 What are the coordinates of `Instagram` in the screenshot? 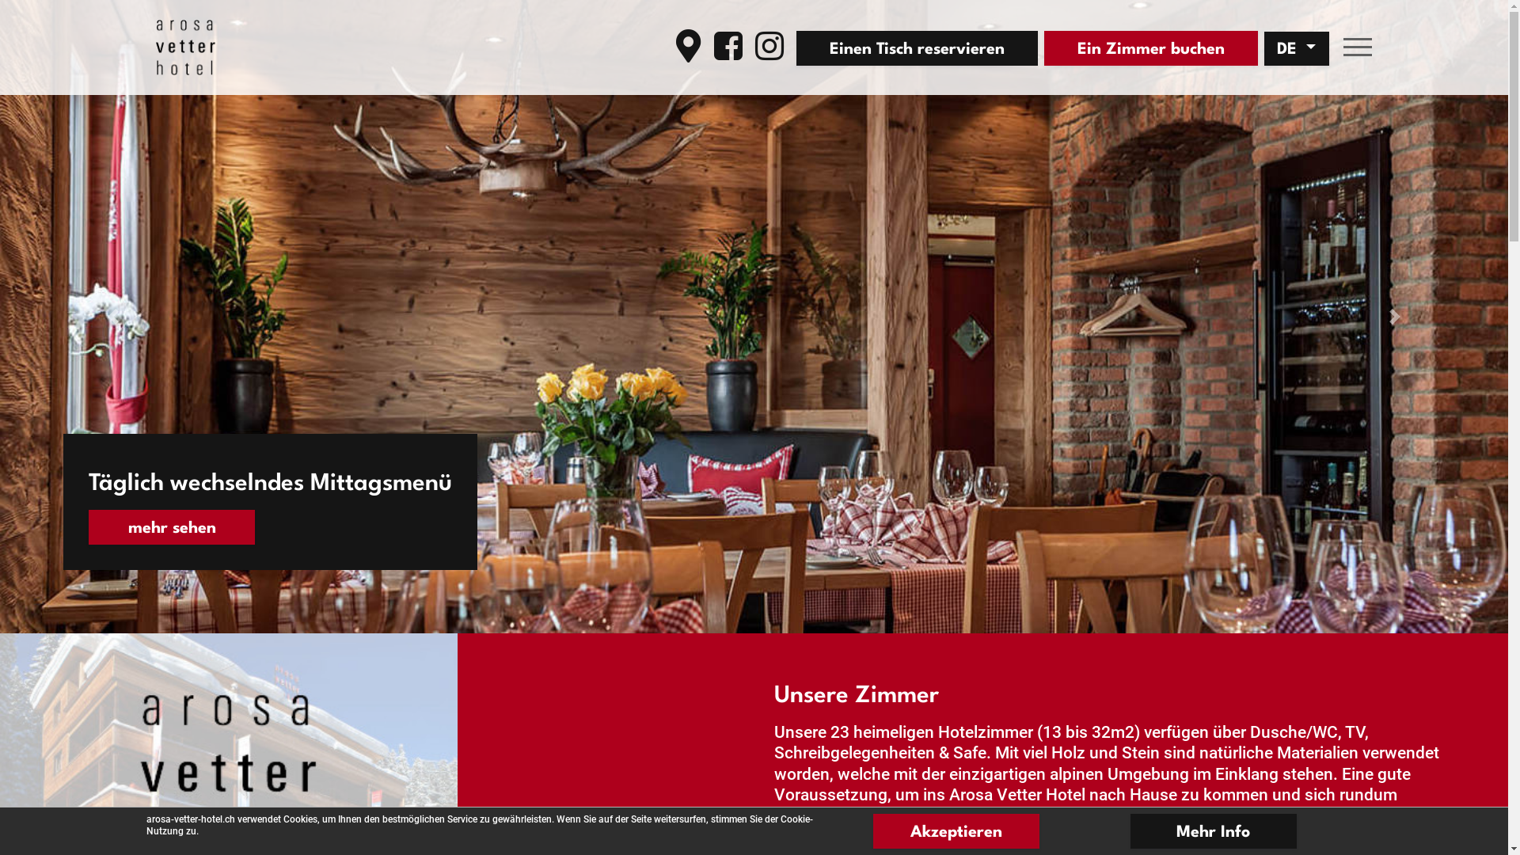 It's located at (769, 46).